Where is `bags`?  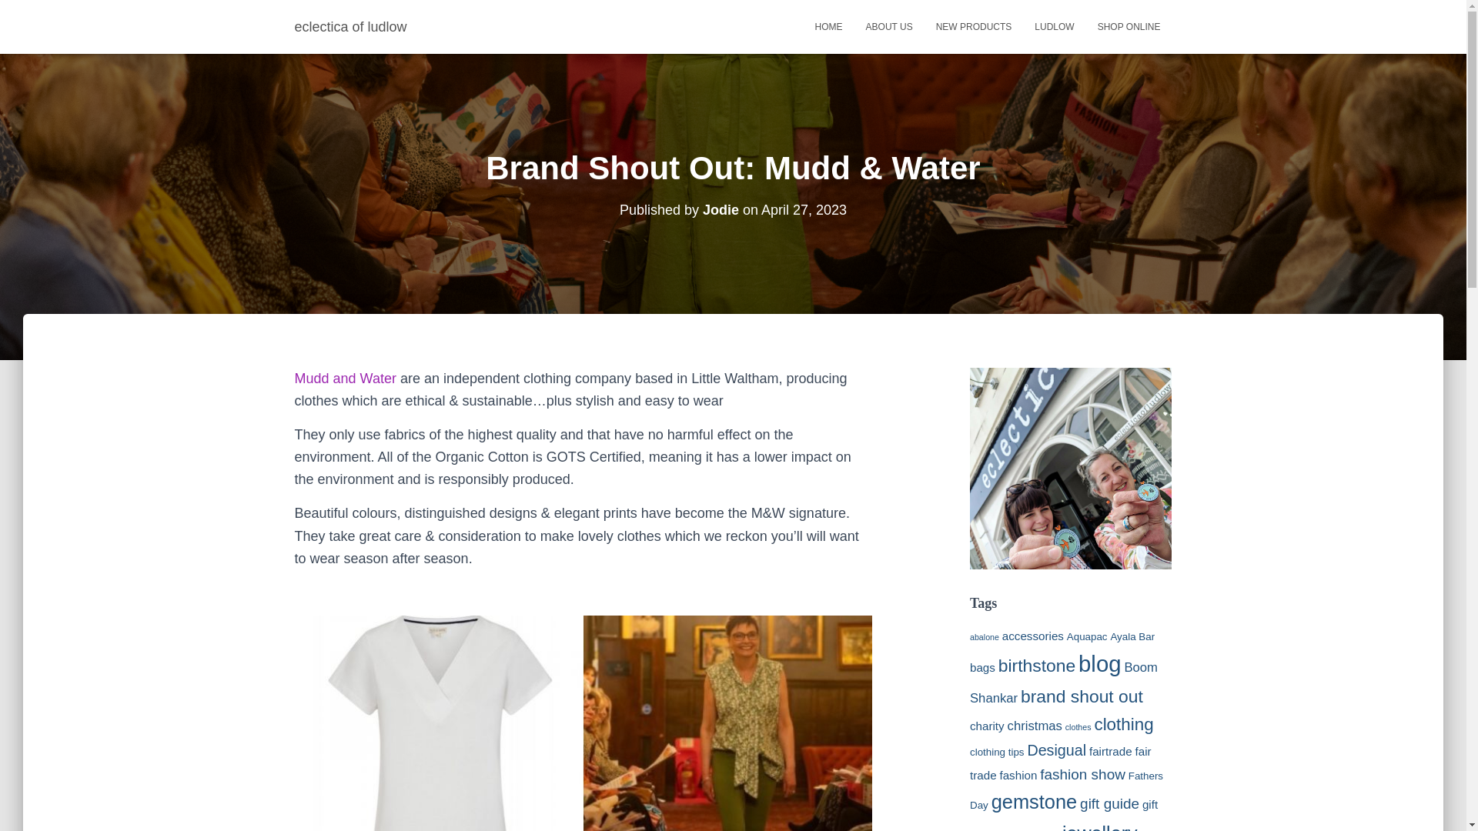 bags is located at coordinates (982, 666).